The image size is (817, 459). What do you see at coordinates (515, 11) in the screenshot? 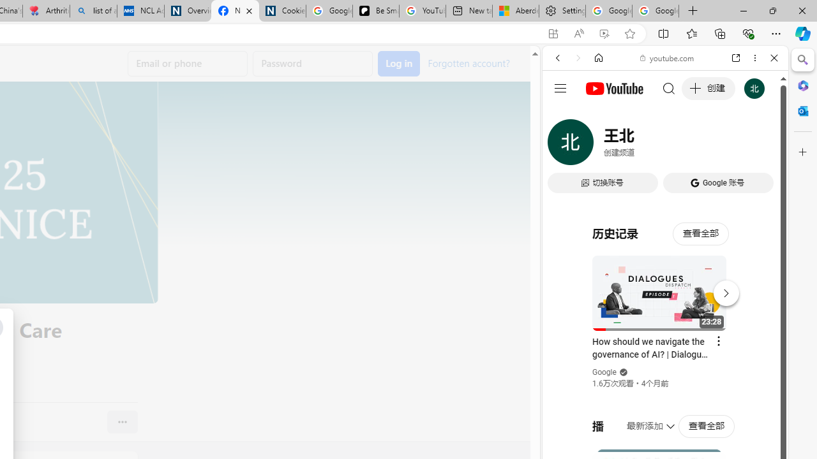
I see `Aberdeen, Hong Kong SAR hourly forecast | Microsoft Weather` at bounding box center [515, 11].